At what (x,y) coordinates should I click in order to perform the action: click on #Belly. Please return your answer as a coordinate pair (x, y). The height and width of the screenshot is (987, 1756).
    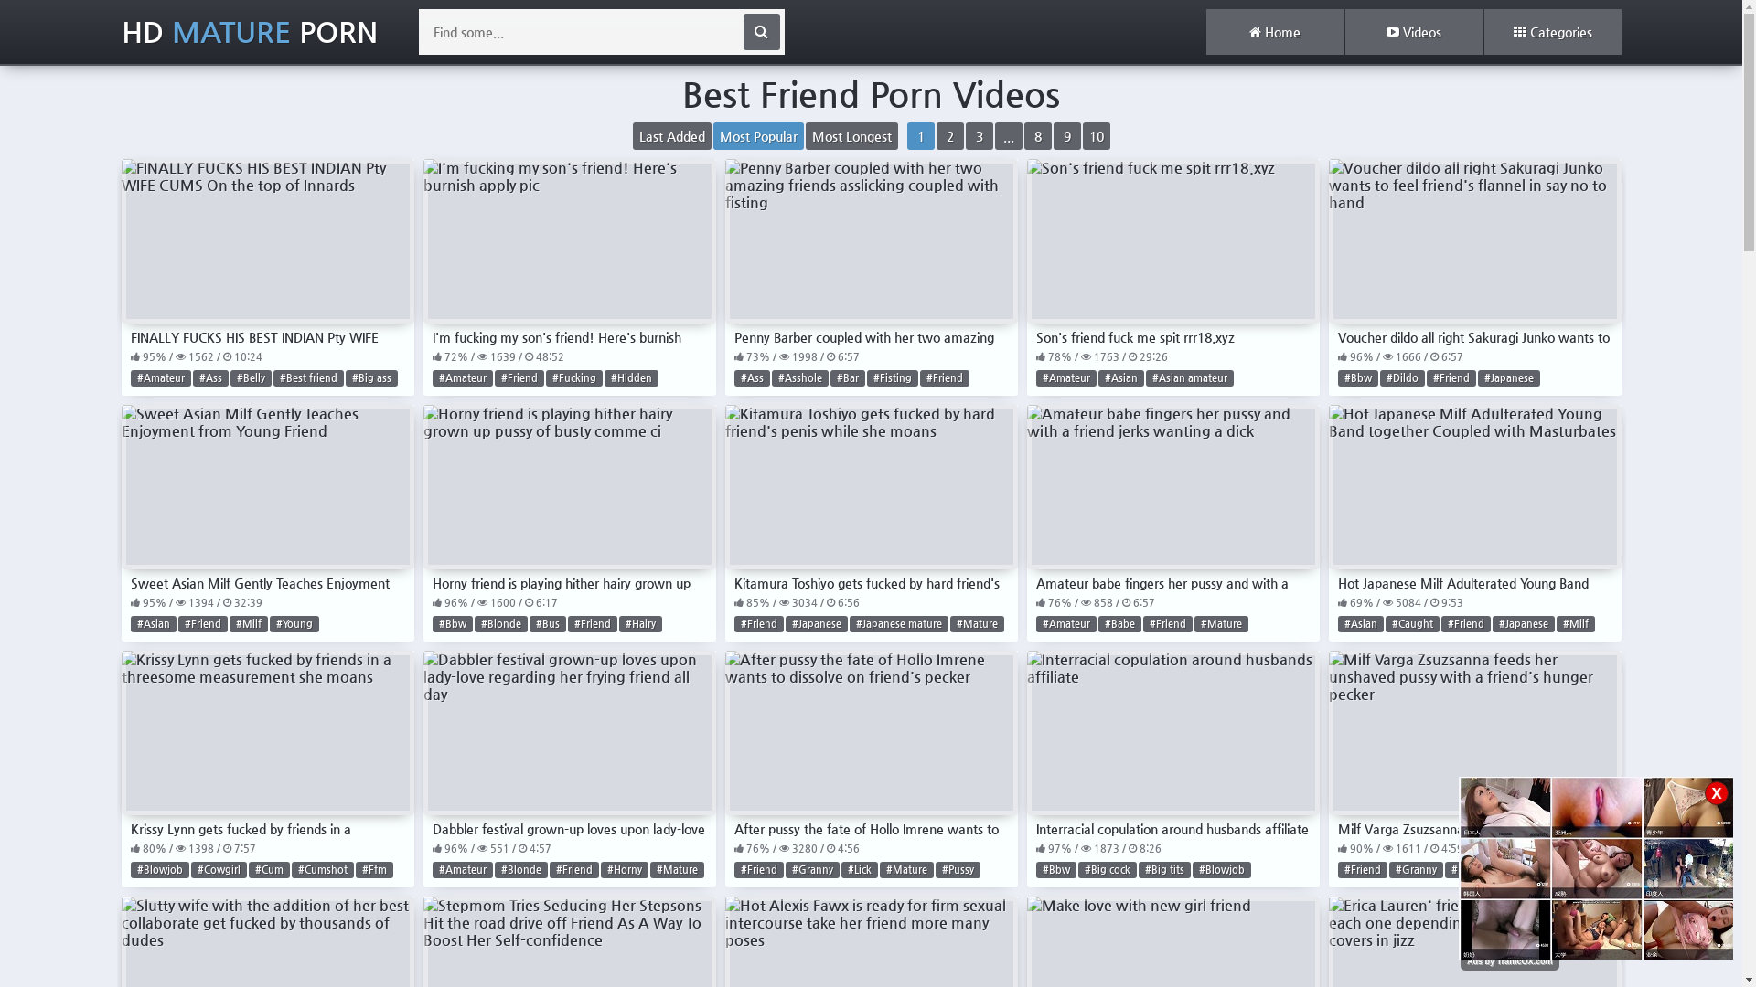
    Looking at the image, I should click on (251, 378).